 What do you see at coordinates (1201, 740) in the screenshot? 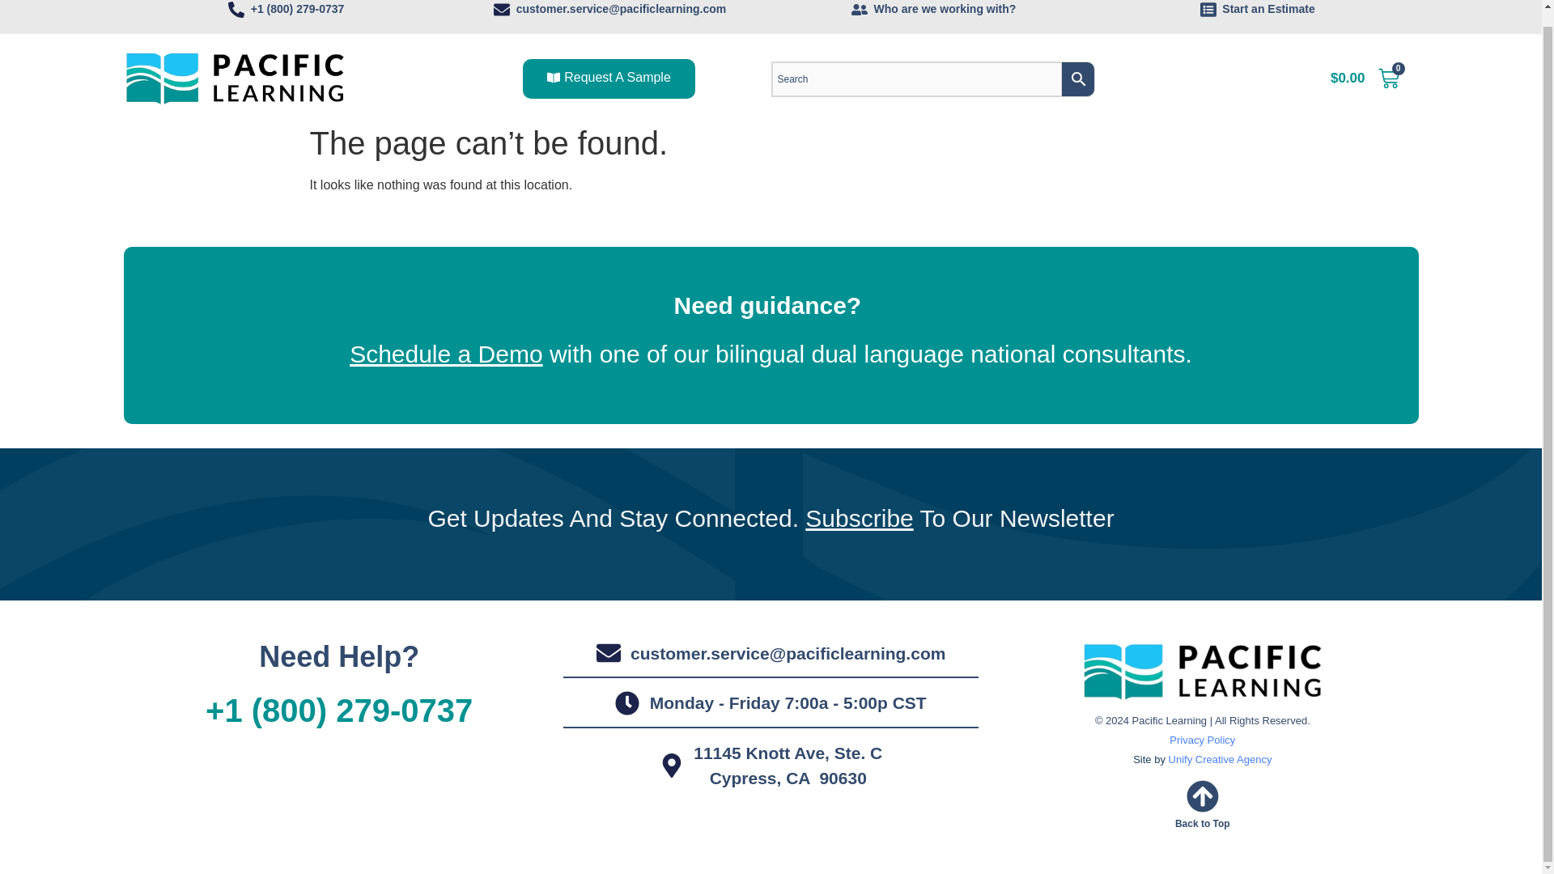
I see `Privacy Policy` at bounding box center [1201, 740].